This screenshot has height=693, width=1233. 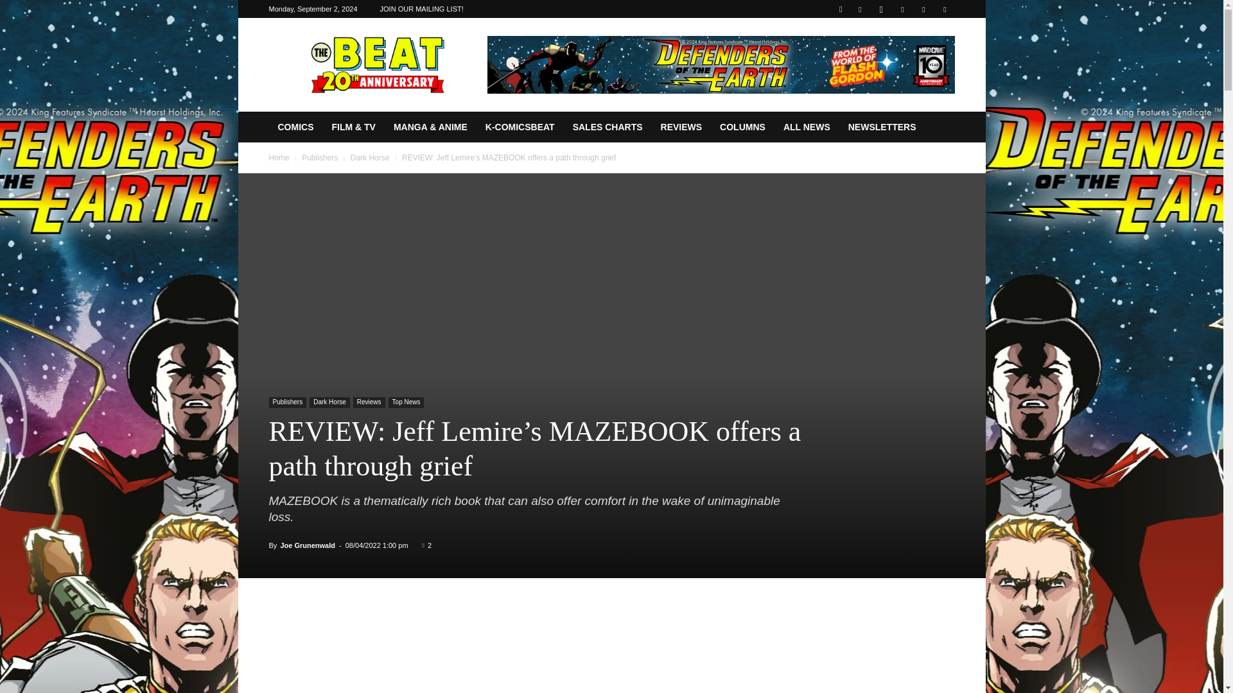 I want to click on Youtube, so click(x=944, y=9).